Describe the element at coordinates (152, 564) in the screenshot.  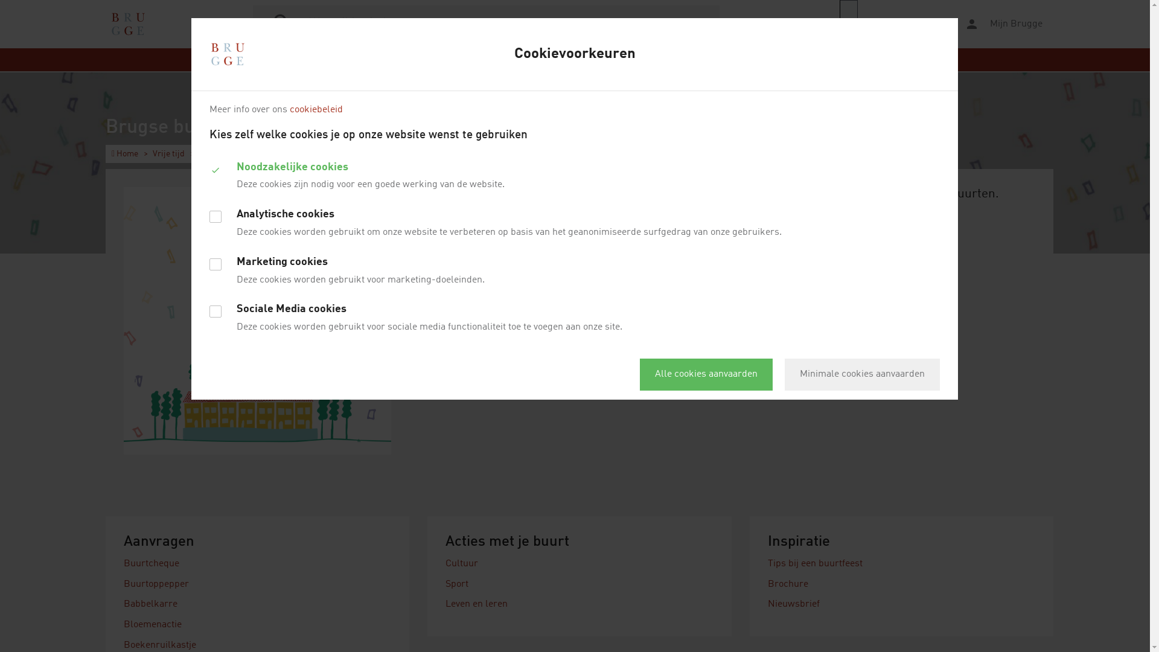
I see `Buurtcheque` at that location.